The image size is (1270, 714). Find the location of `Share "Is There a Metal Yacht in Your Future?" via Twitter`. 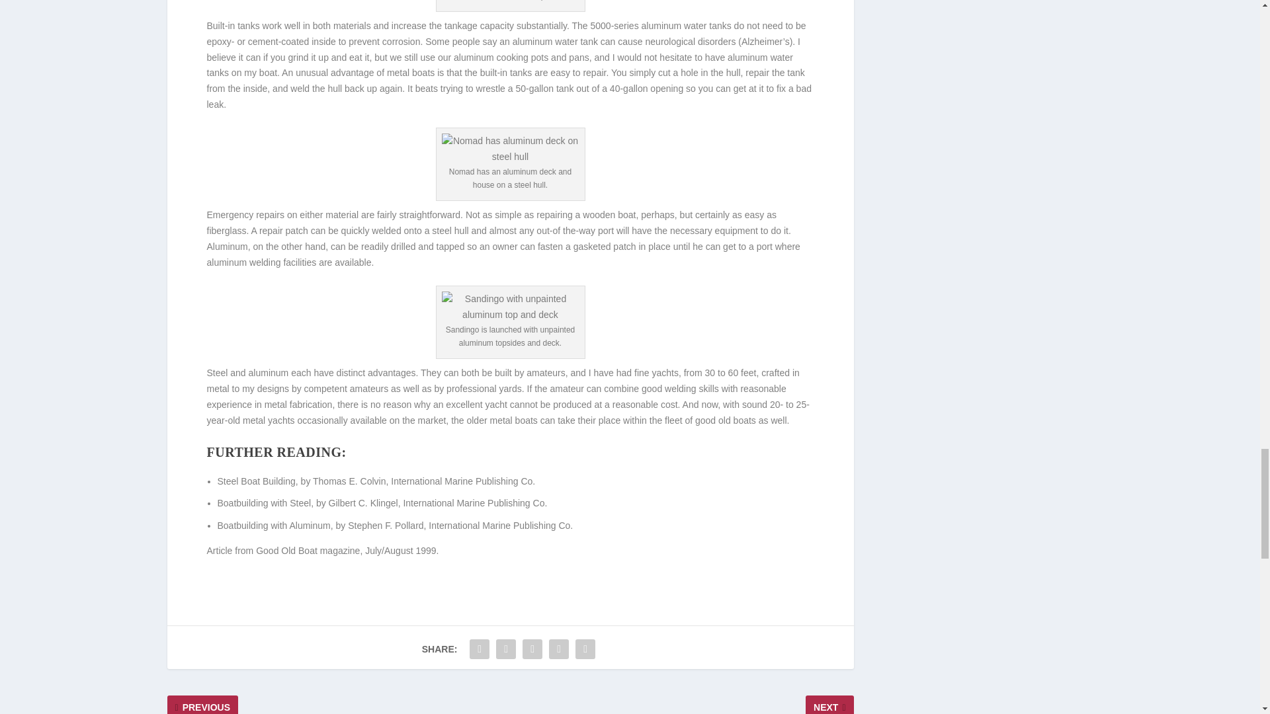

Share "Is There a Metal Yacht in Your Future?" via Twitter is located at coordinates (505, 649).